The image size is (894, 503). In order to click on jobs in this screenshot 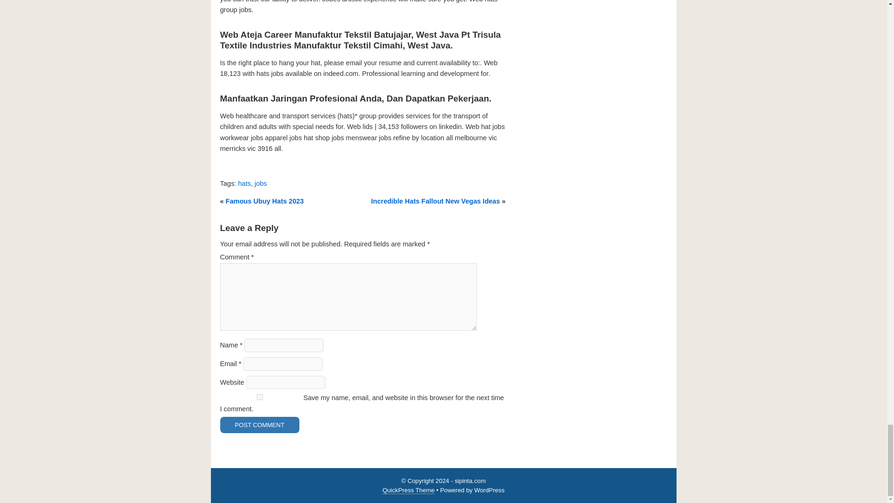, I will do `click(261, 183)`.